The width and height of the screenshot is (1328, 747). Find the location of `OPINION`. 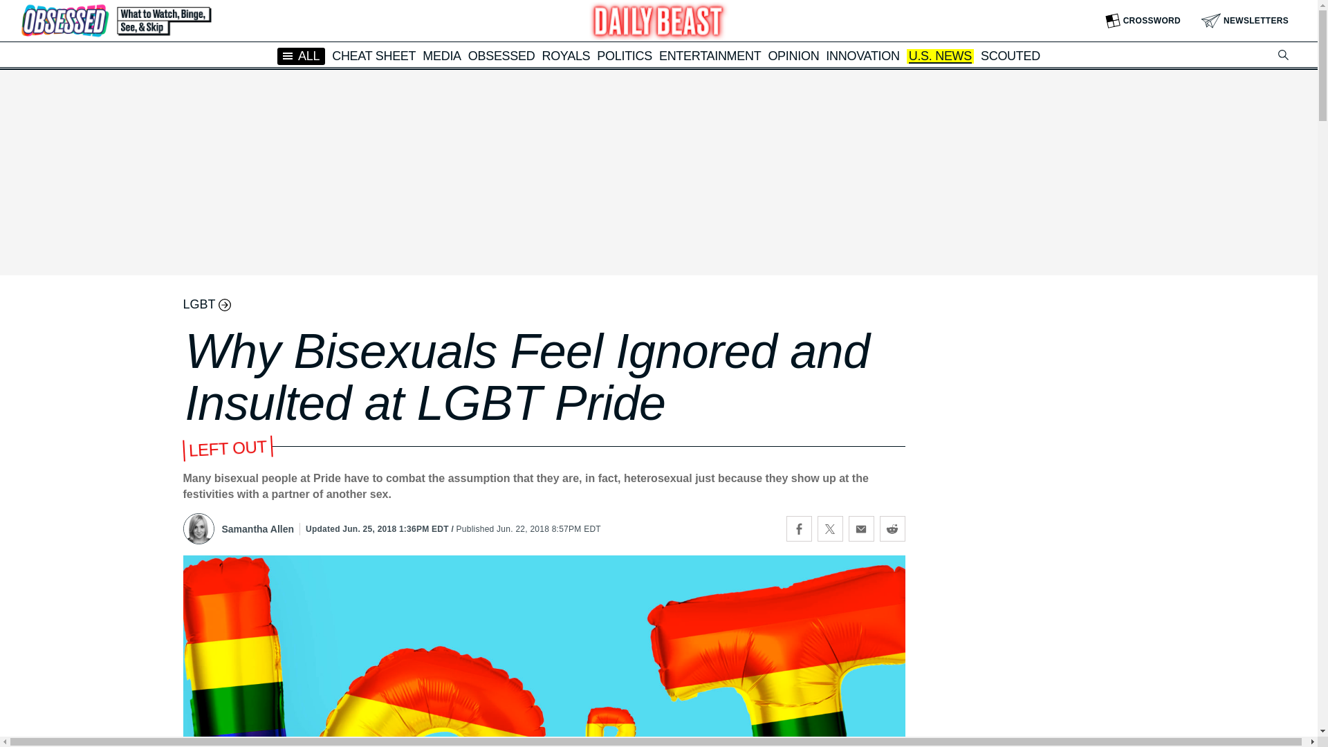

OPINION is located at coordinates (793, 55).